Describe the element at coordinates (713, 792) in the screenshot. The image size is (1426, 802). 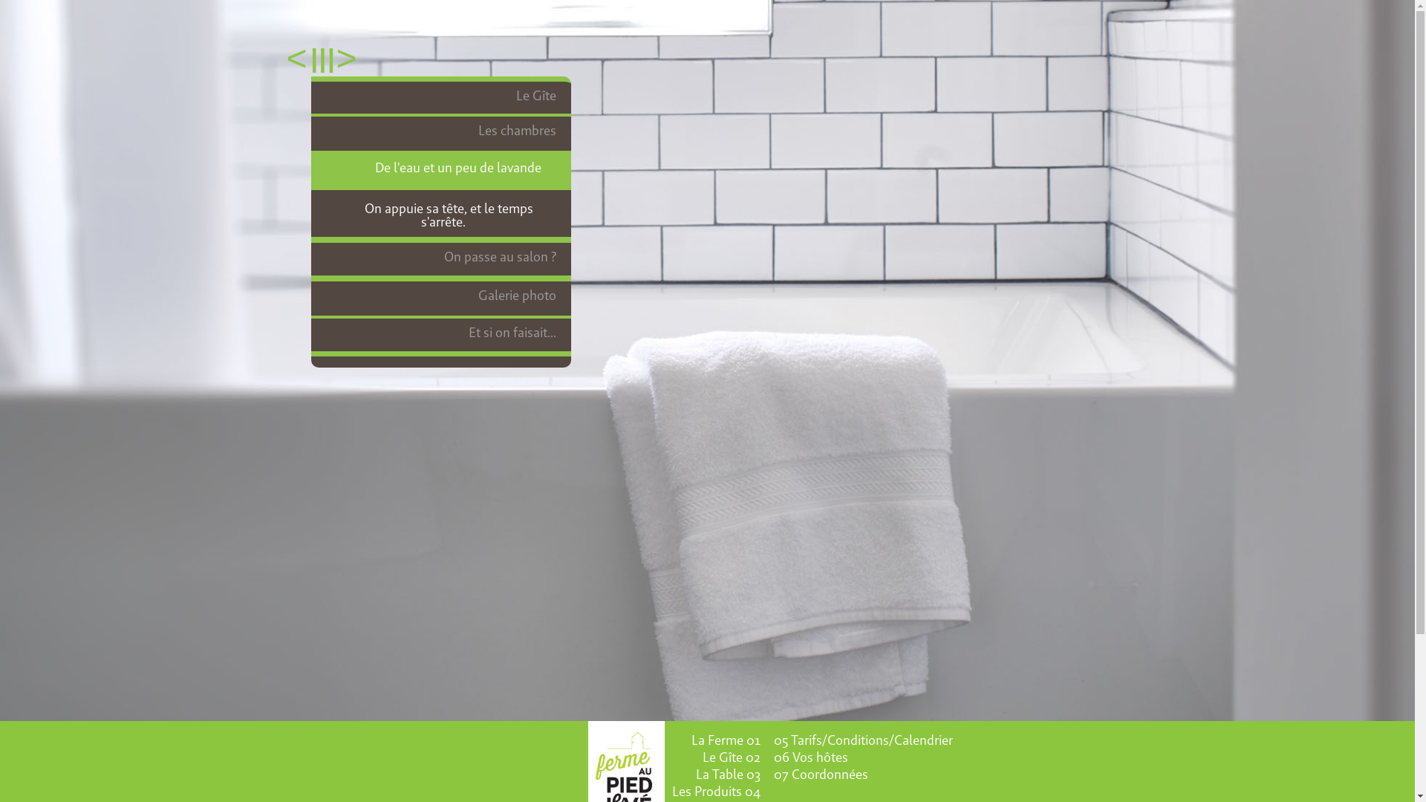
I see `Les Produits 04` at that location.